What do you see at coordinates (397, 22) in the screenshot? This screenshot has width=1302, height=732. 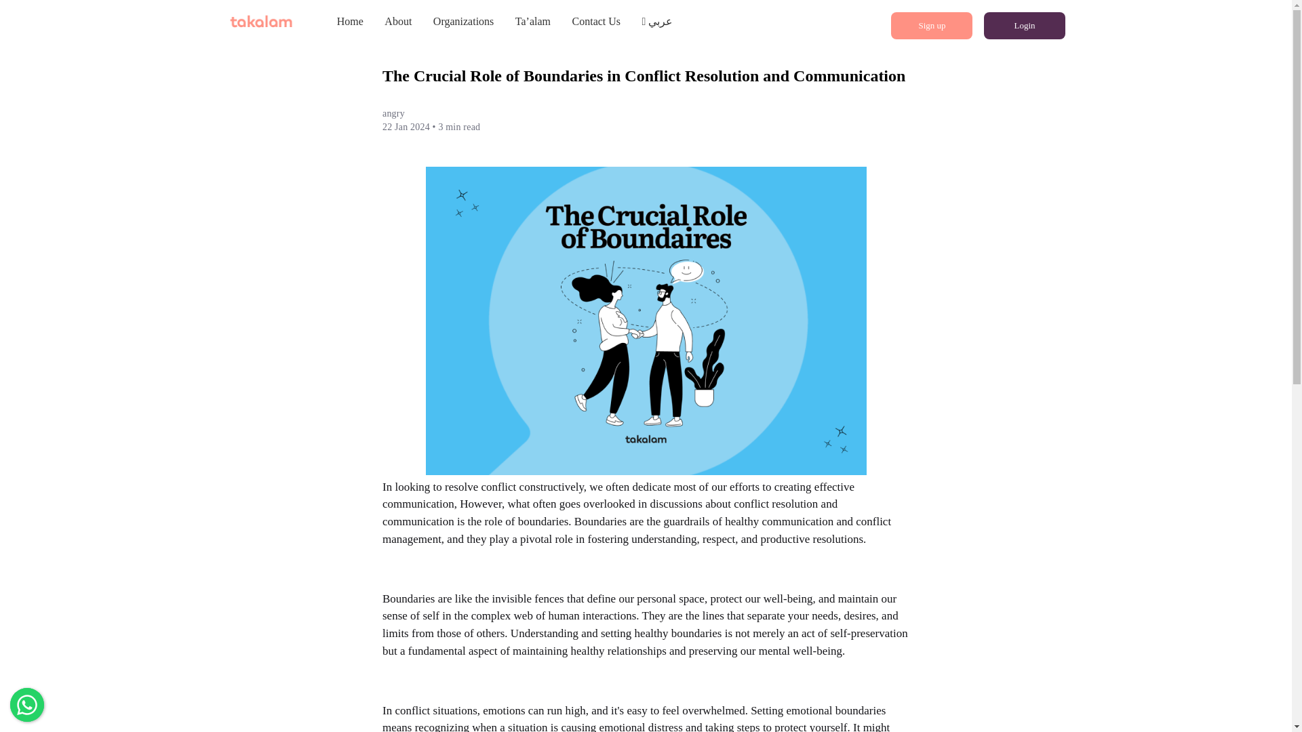 I see `About` at bounding box center [397, 22].